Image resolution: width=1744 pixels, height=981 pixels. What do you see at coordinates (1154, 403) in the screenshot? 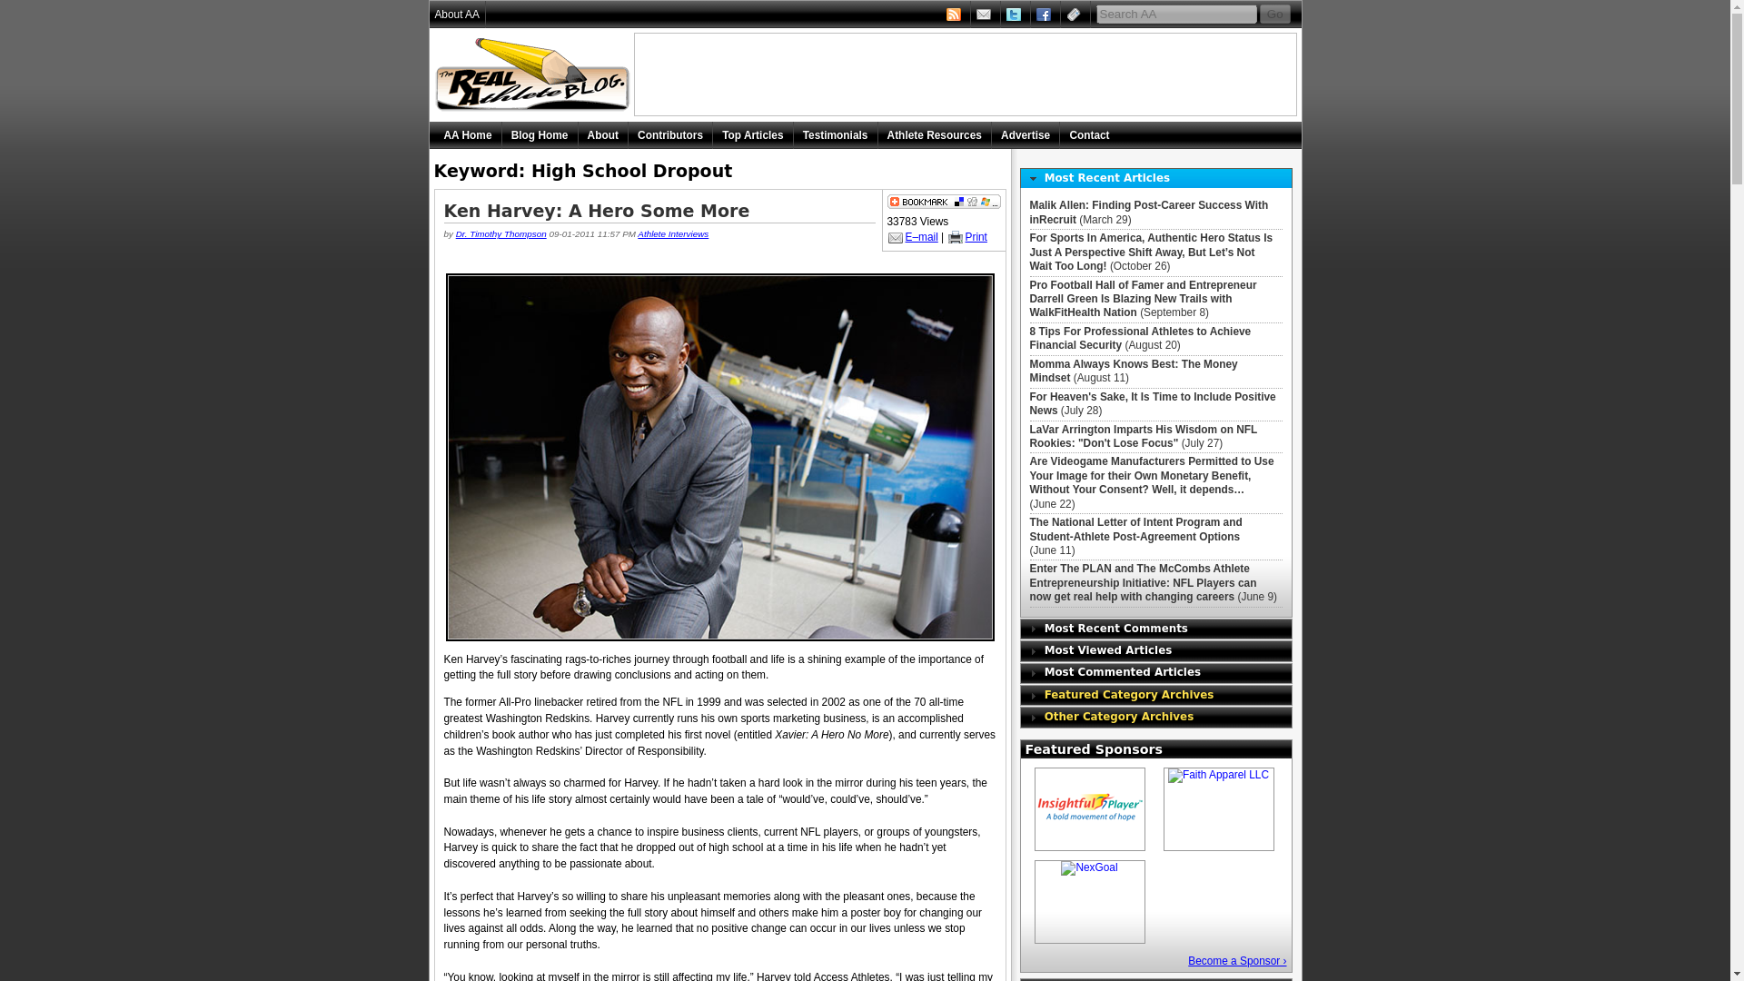
I see `For Heaven's Sake, It Is Time to Include Positive News` at bounding box center [1154, 403].